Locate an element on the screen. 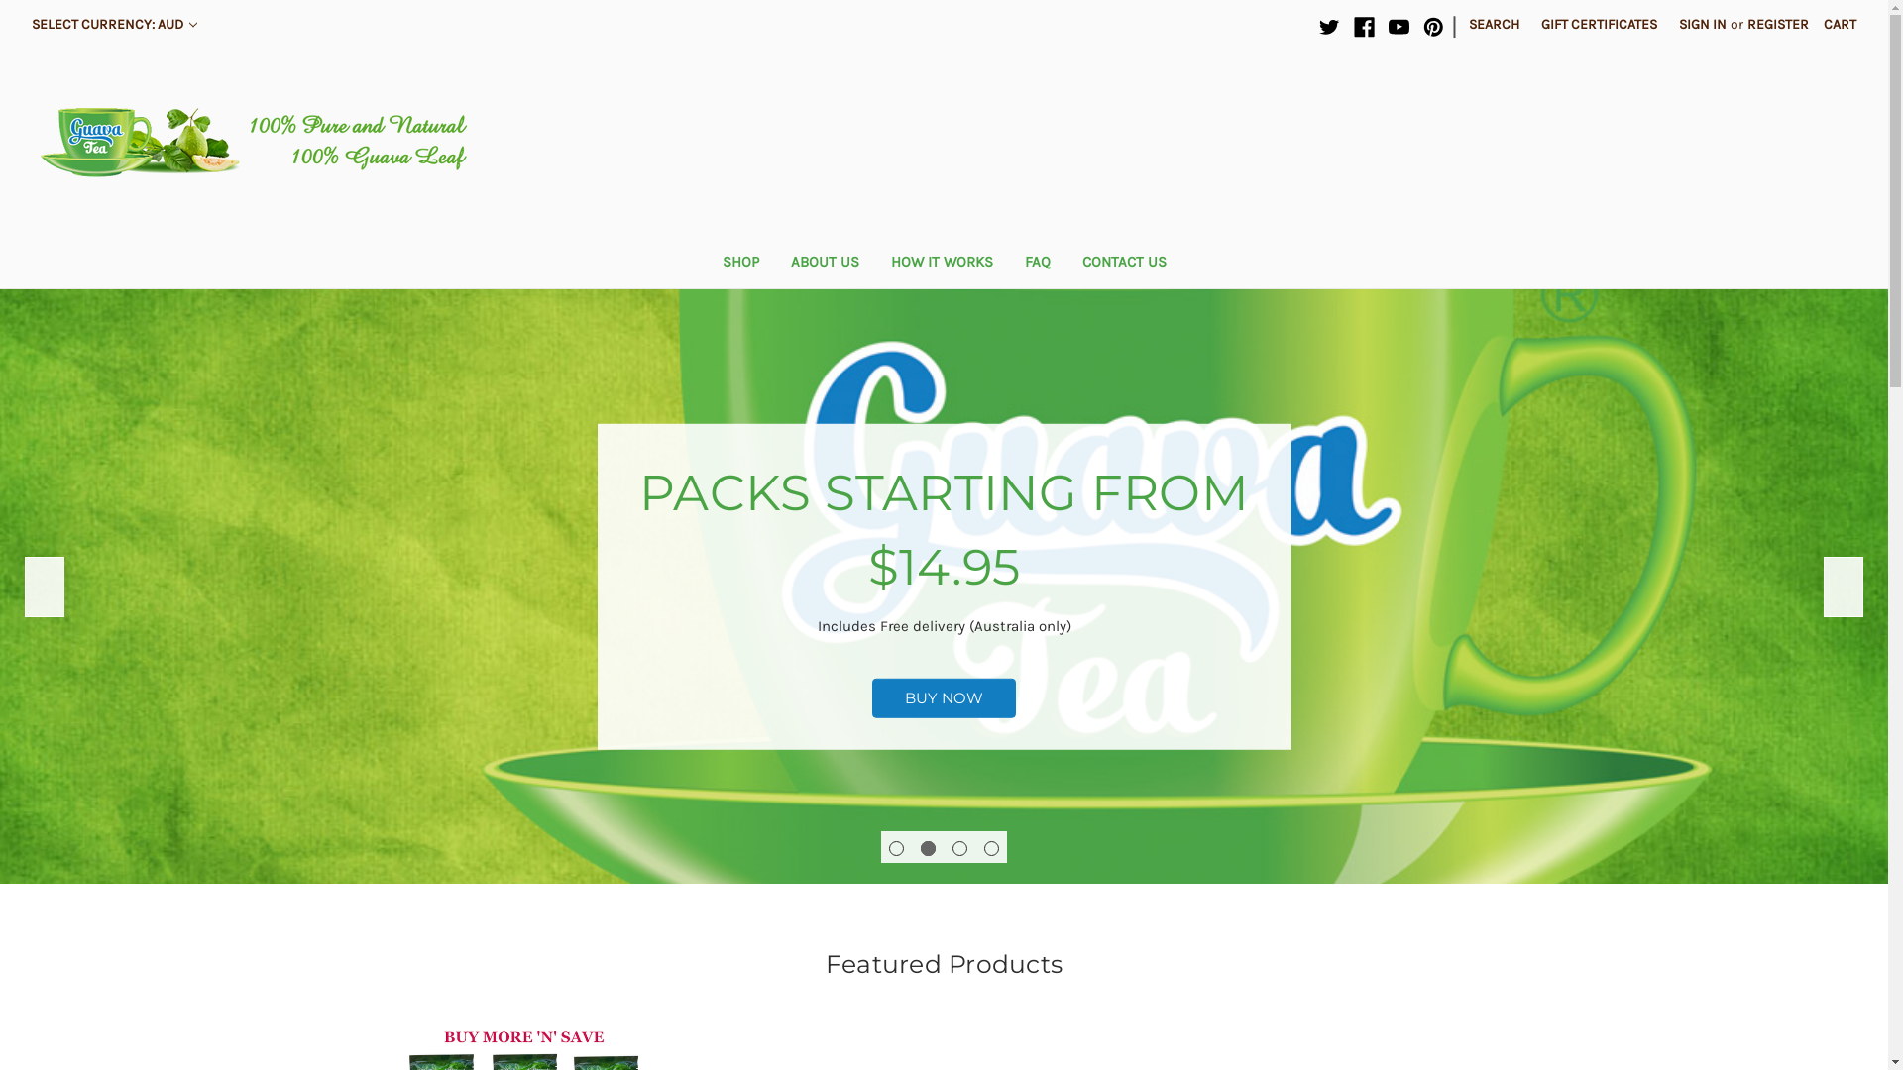  FAQ is located at coordinates (1037, 264).